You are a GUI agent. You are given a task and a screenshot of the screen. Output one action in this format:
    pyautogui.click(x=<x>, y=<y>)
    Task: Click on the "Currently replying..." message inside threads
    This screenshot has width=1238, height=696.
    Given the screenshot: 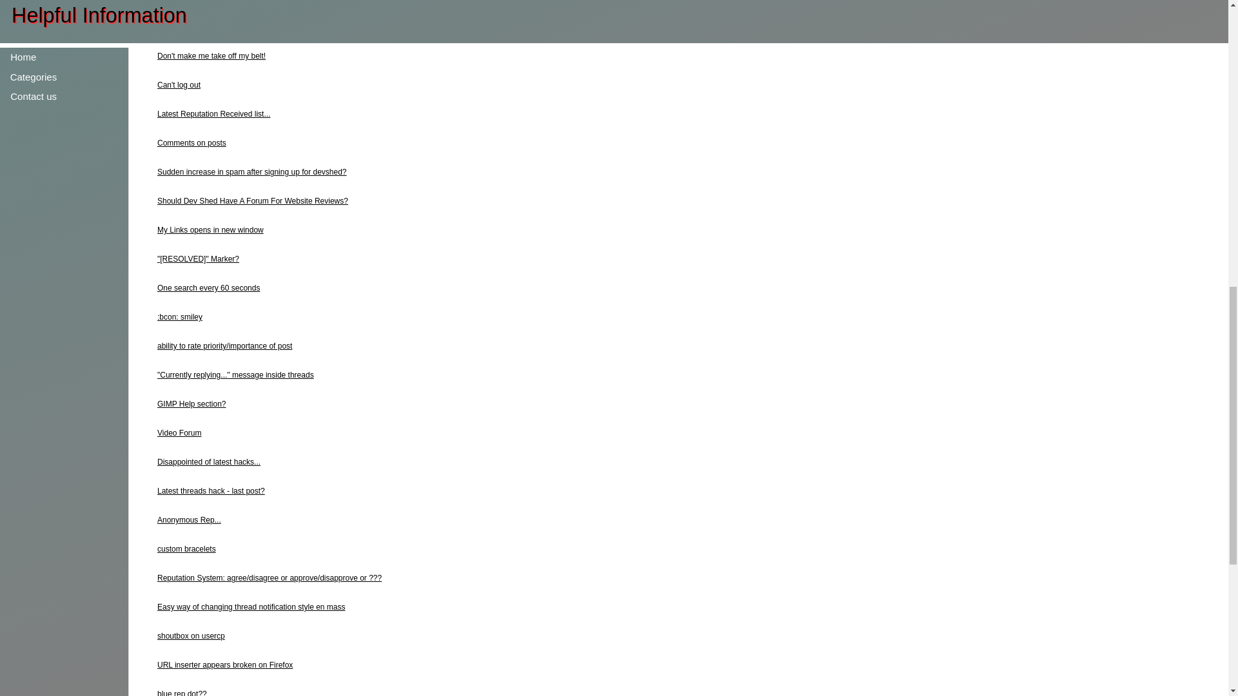 What is the action you would take?
    pyautogui.click(x=235, y=374)
    